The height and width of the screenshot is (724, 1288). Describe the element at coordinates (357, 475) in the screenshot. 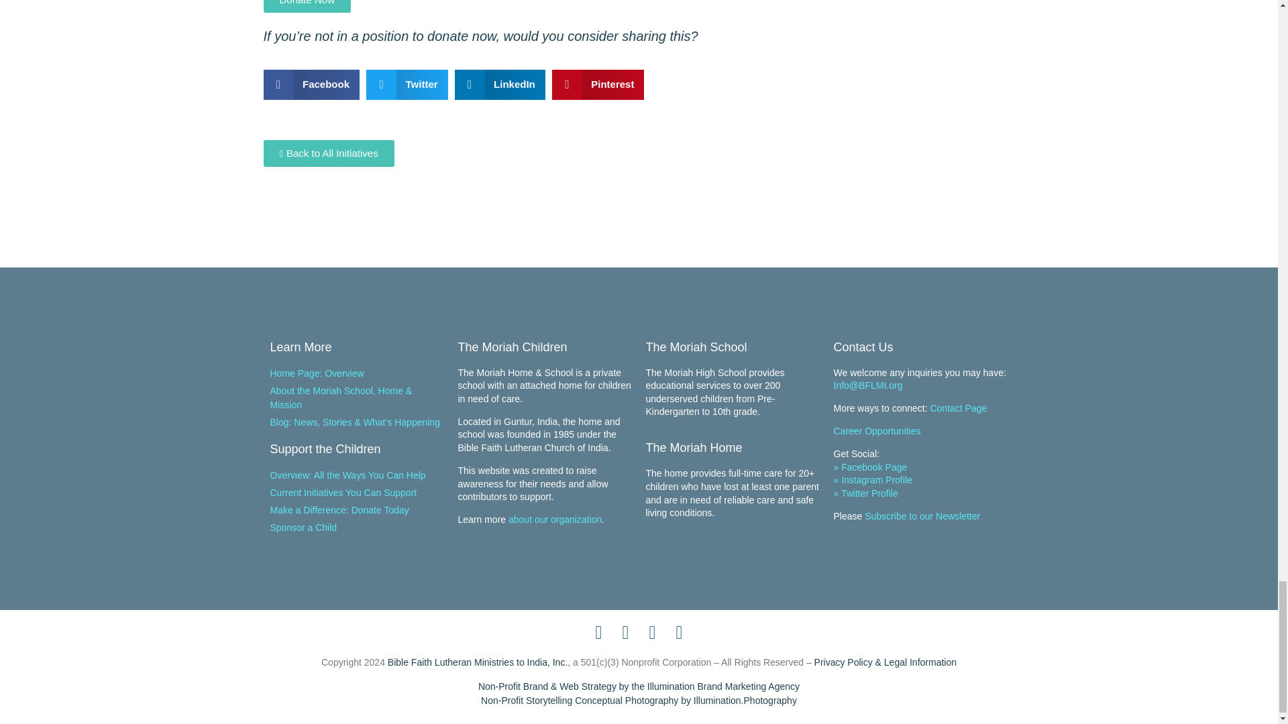

I see `Overview: All the Ways You Can Help` at that location.